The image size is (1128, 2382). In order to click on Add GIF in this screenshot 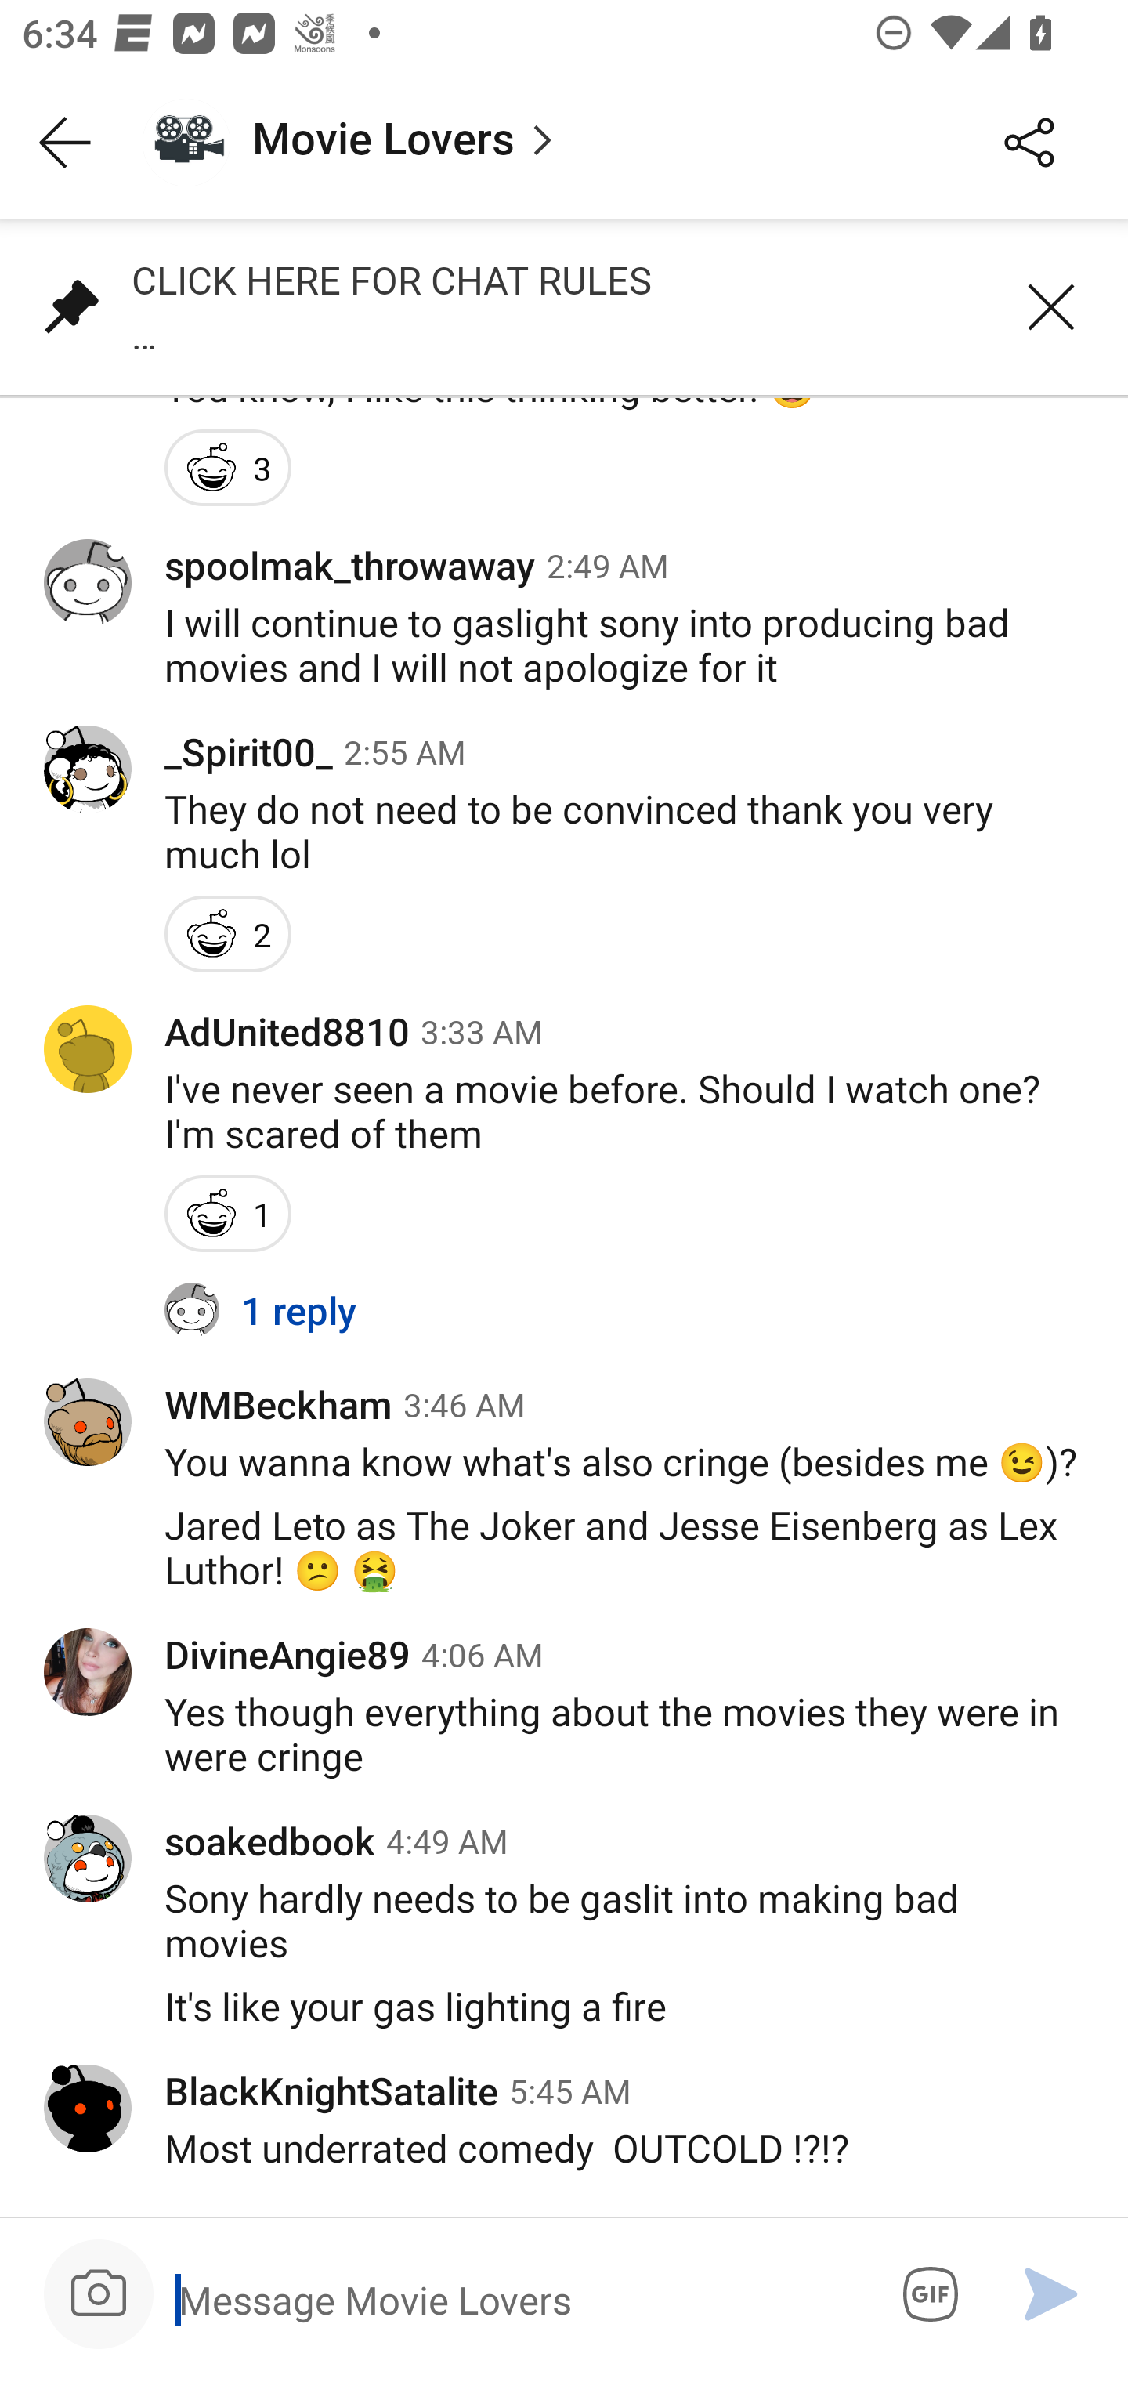, I will do `click(925, 2294)`.